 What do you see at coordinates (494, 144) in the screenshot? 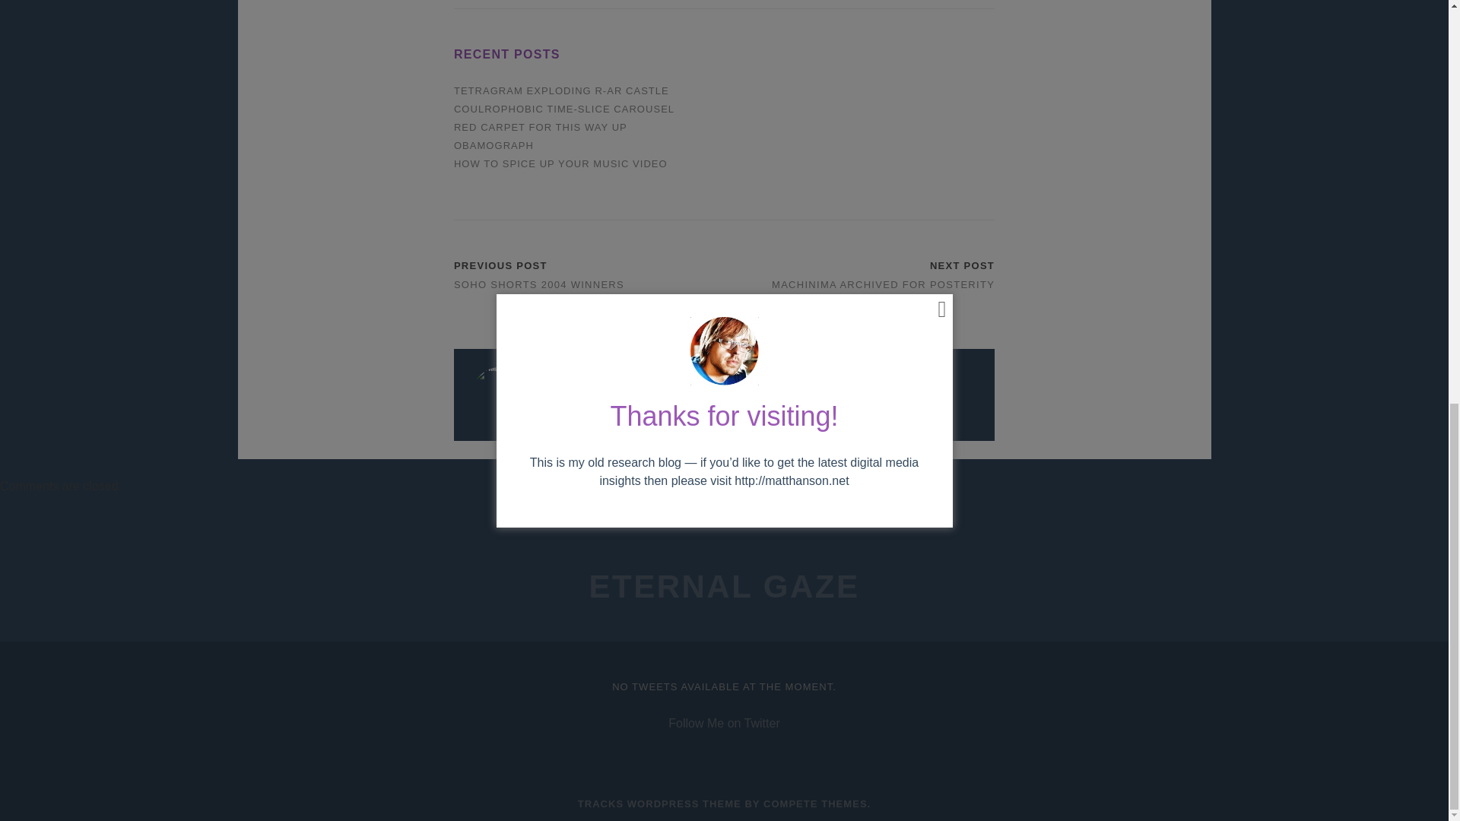
I see `OBAMOGRAPH` at bounding box center [494, 144].